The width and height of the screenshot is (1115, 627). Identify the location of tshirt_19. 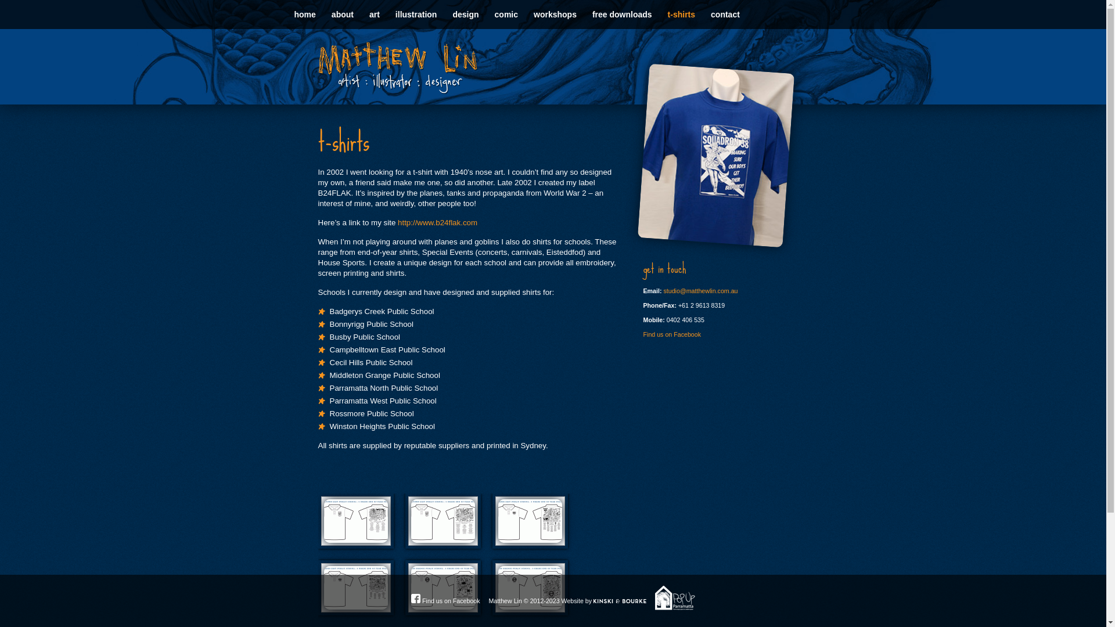
(530, 588).